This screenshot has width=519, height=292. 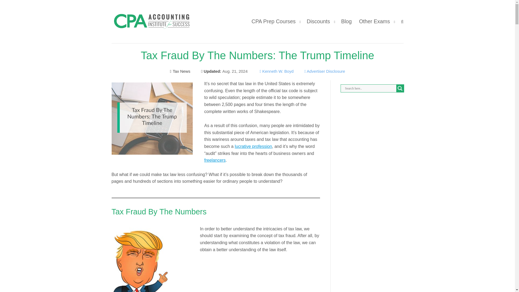 What do you see at coordinates (274, 21) in the screenshot?
I see `CPA Prep Courses` at bounding box center [274, 21].